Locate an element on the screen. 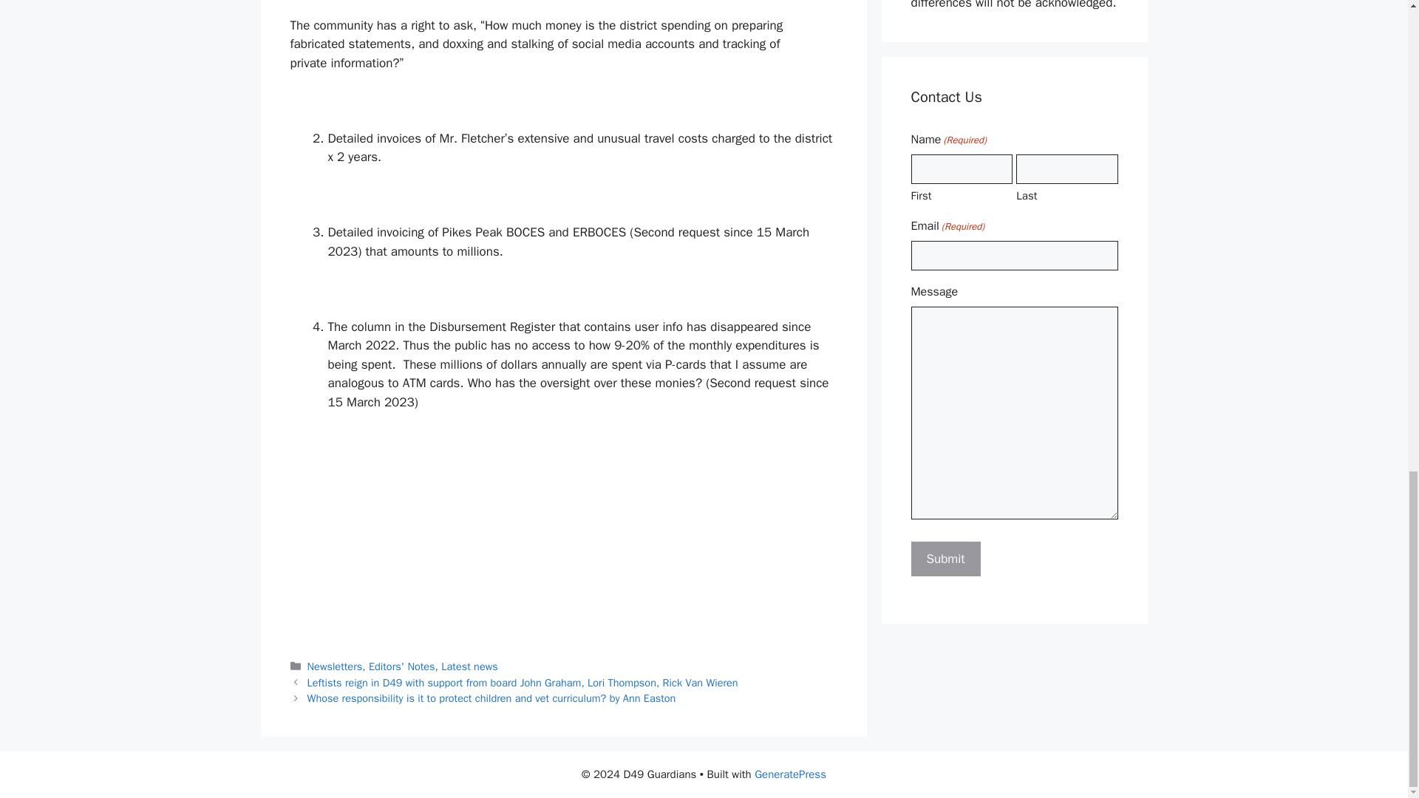 The width and height of the screenshot is (1419, 798). Submit is located at coordinates (945, 559).